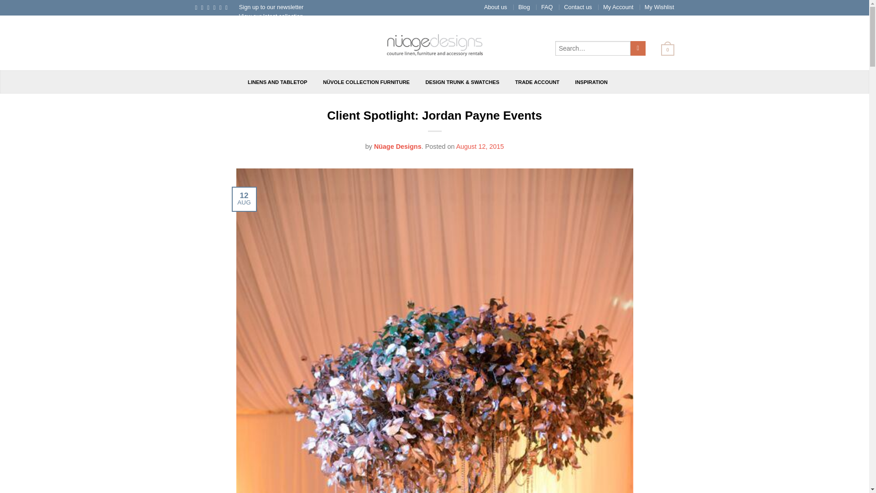 Image resolution: width=876 pixels, height=493 pixels. I want to click on Sign up to our newsletter, so click(271, 6).